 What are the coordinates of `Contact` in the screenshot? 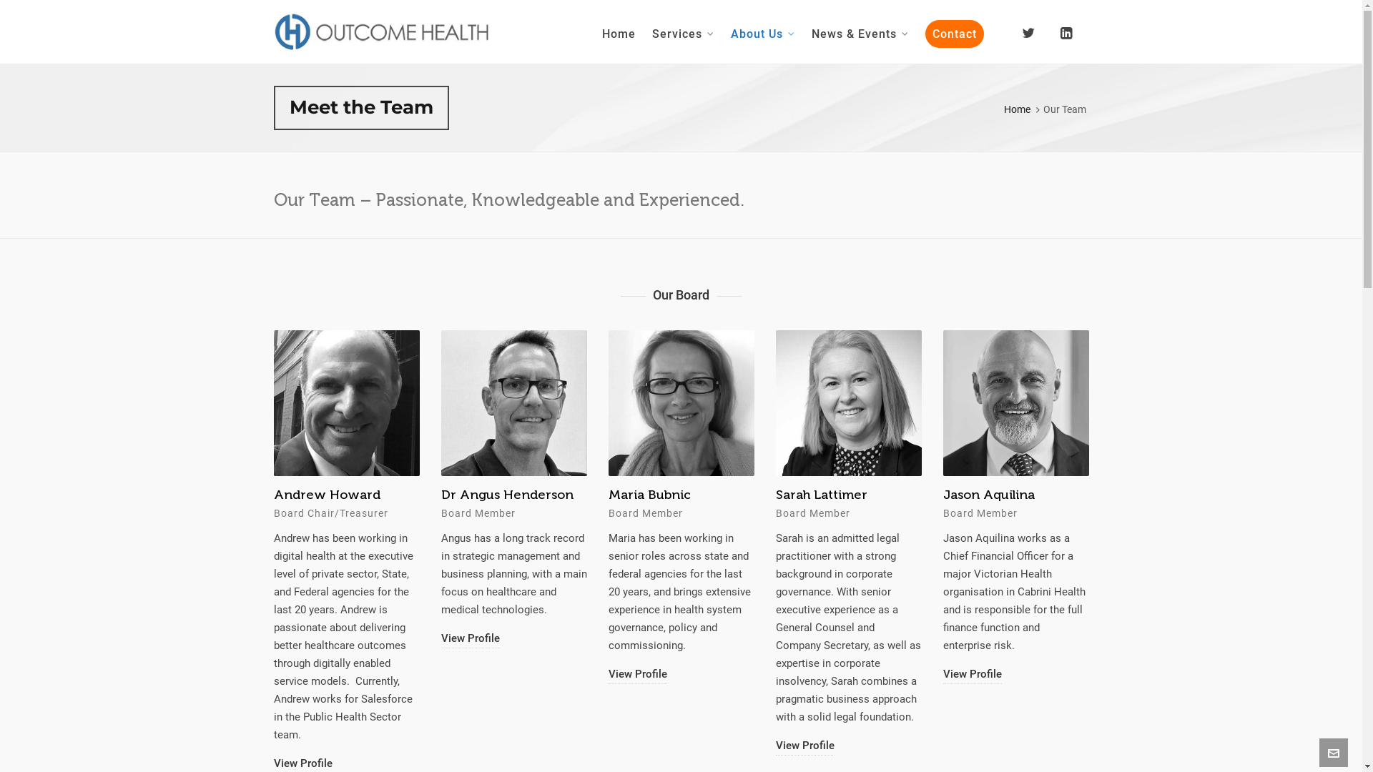 It's located at (1073, 753).